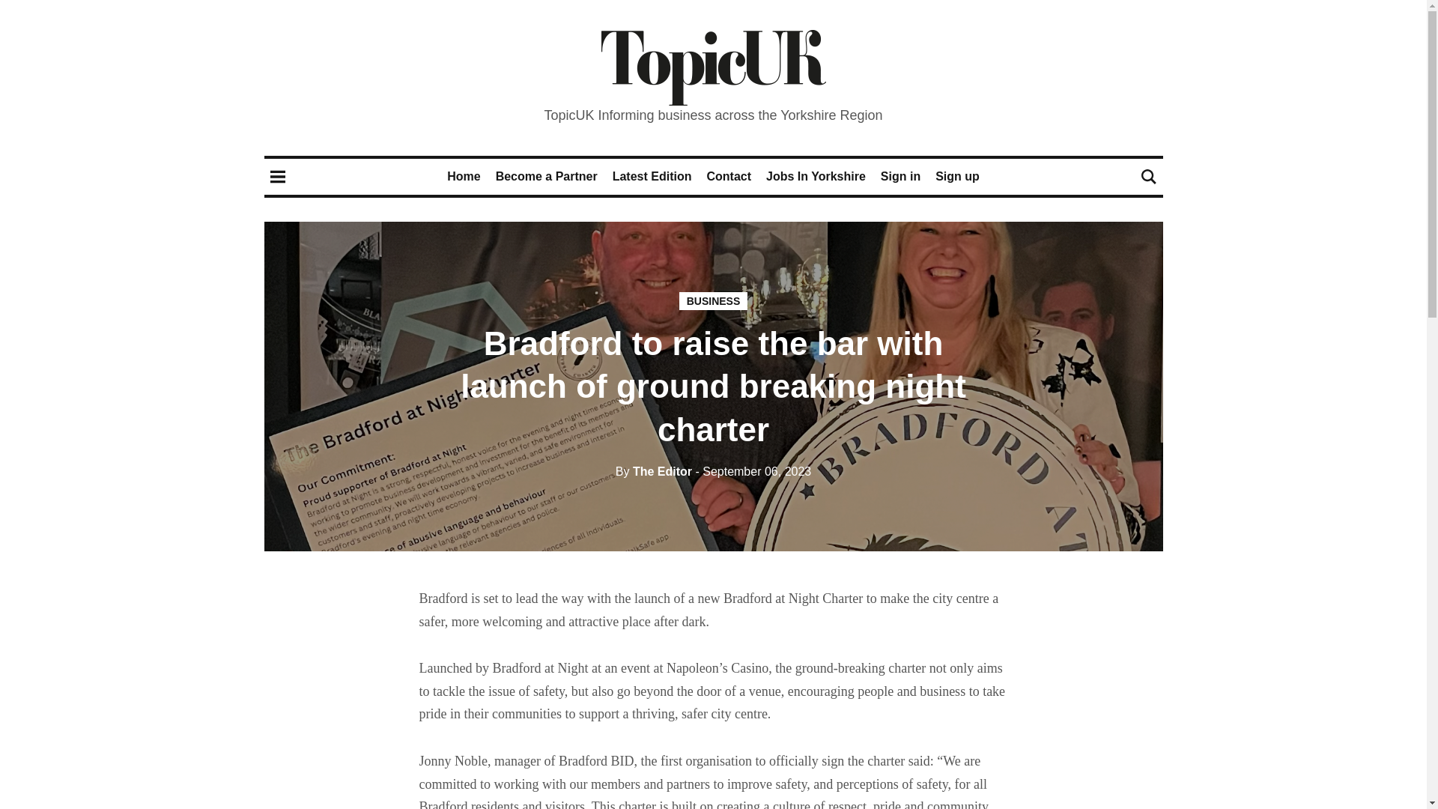 The width and height of the screenshot is (1438, 809). I want to click on Sign in, so click(900, 176).